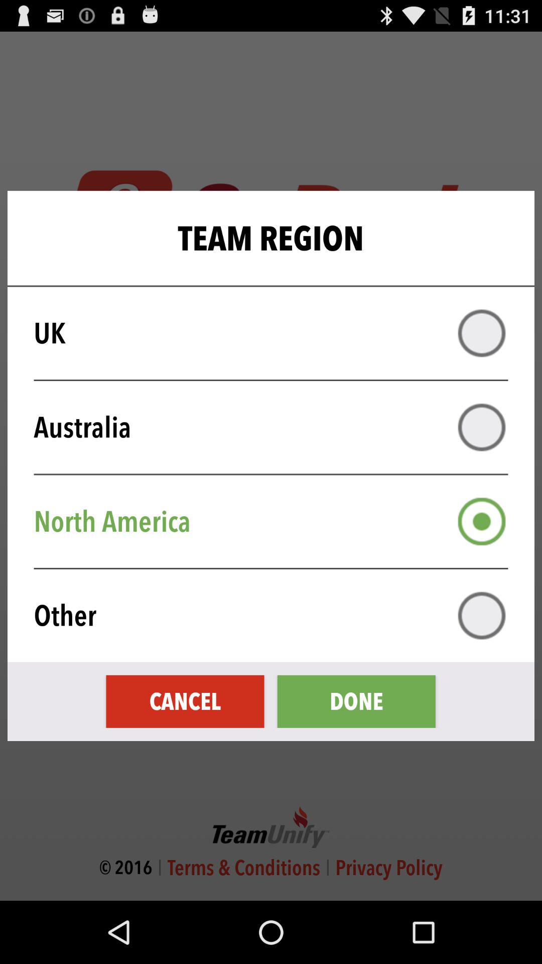 The height and width of the screenshot is (964, 542). What do you see at coordinates (185, 701) in the screenshot?
I see `press icon below the other item` at bounding box center [185, 701].